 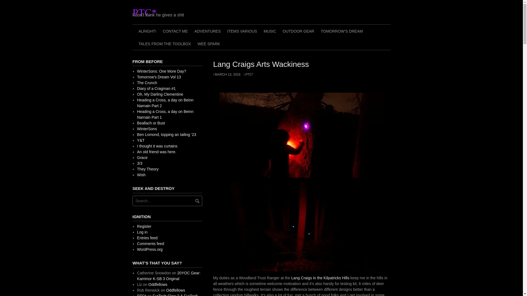 What do you see at coordinates (165, 114) in the screenshot?
I see `Heading a Cross, a day on Beinn Narnain Part 1` at bounding box center [165, 114].